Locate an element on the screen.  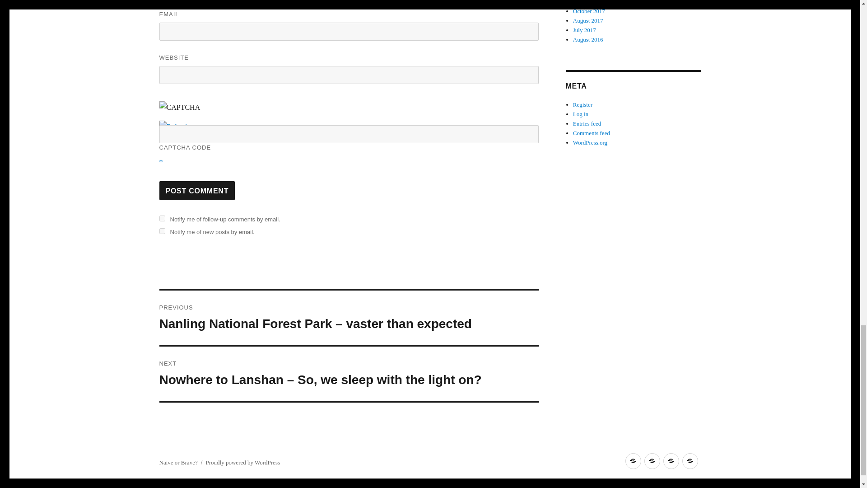
Refresh is located at coordinates (173, 127).